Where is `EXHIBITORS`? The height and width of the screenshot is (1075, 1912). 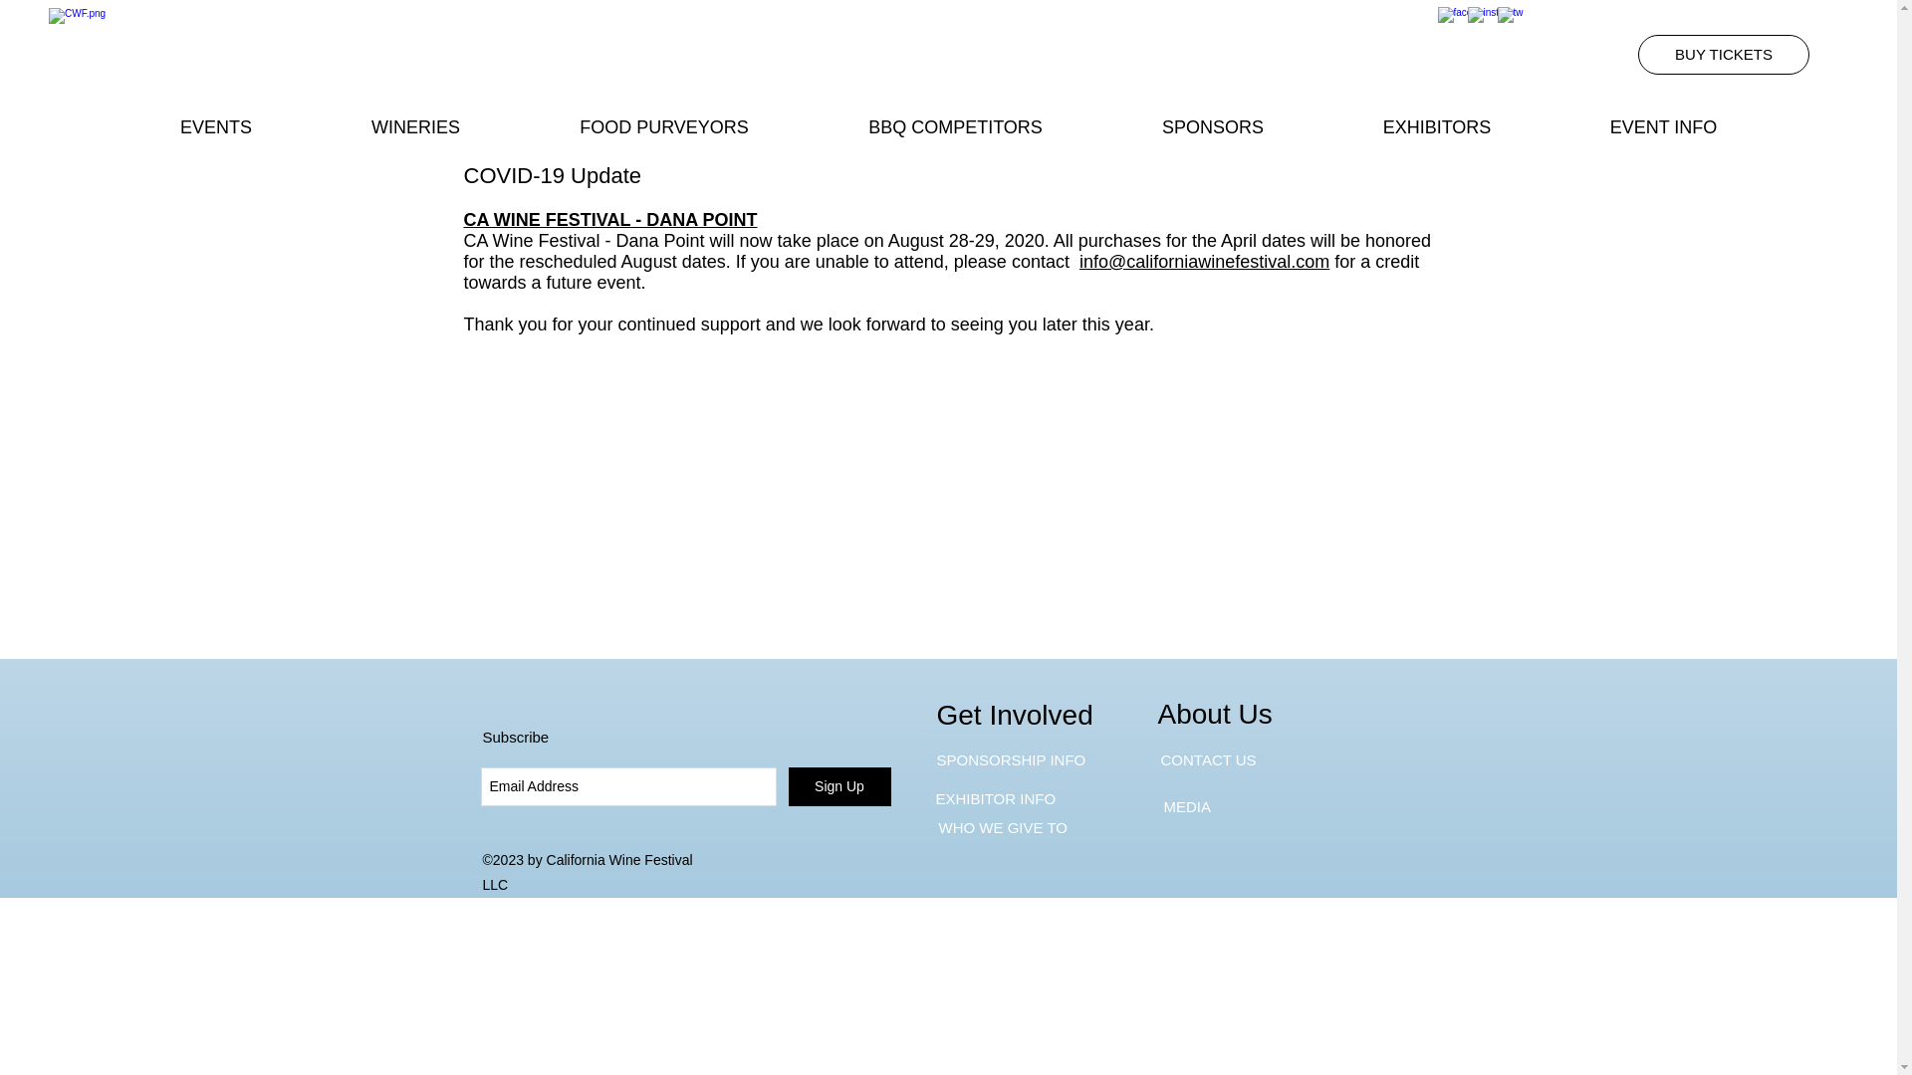
EXHIBITORS is located at coordinates (1436, 127).